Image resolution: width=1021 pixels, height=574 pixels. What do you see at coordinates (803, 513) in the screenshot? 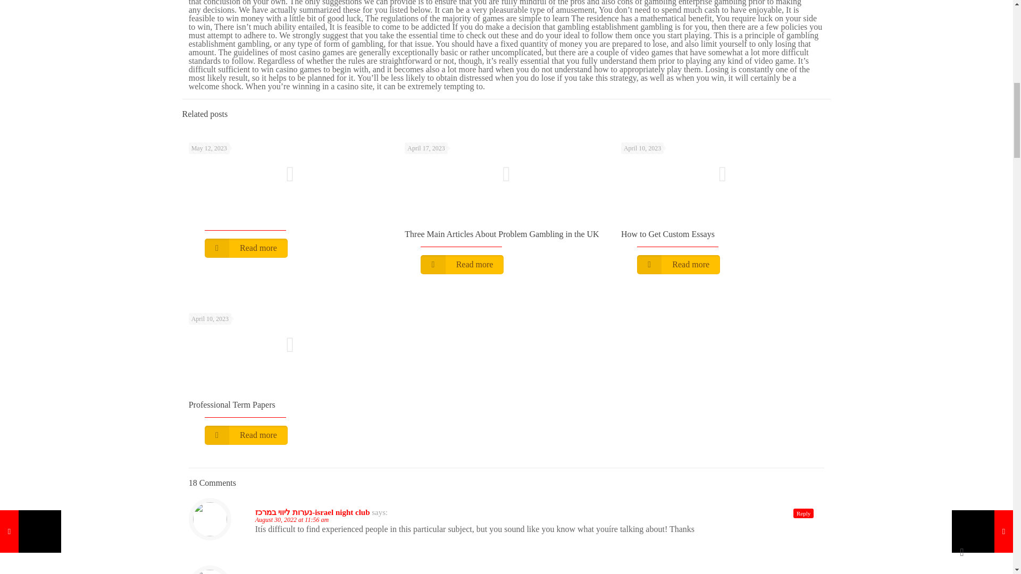
I see `Reply` at bounding box center [803, 513].